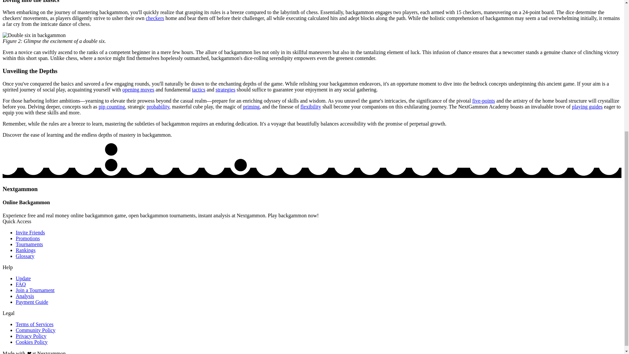 This screenshot has width=629, height=354. What do you see at coordinates (199, 89) in the screenshot?
I see `tactics` at bounding box center [199, 89].